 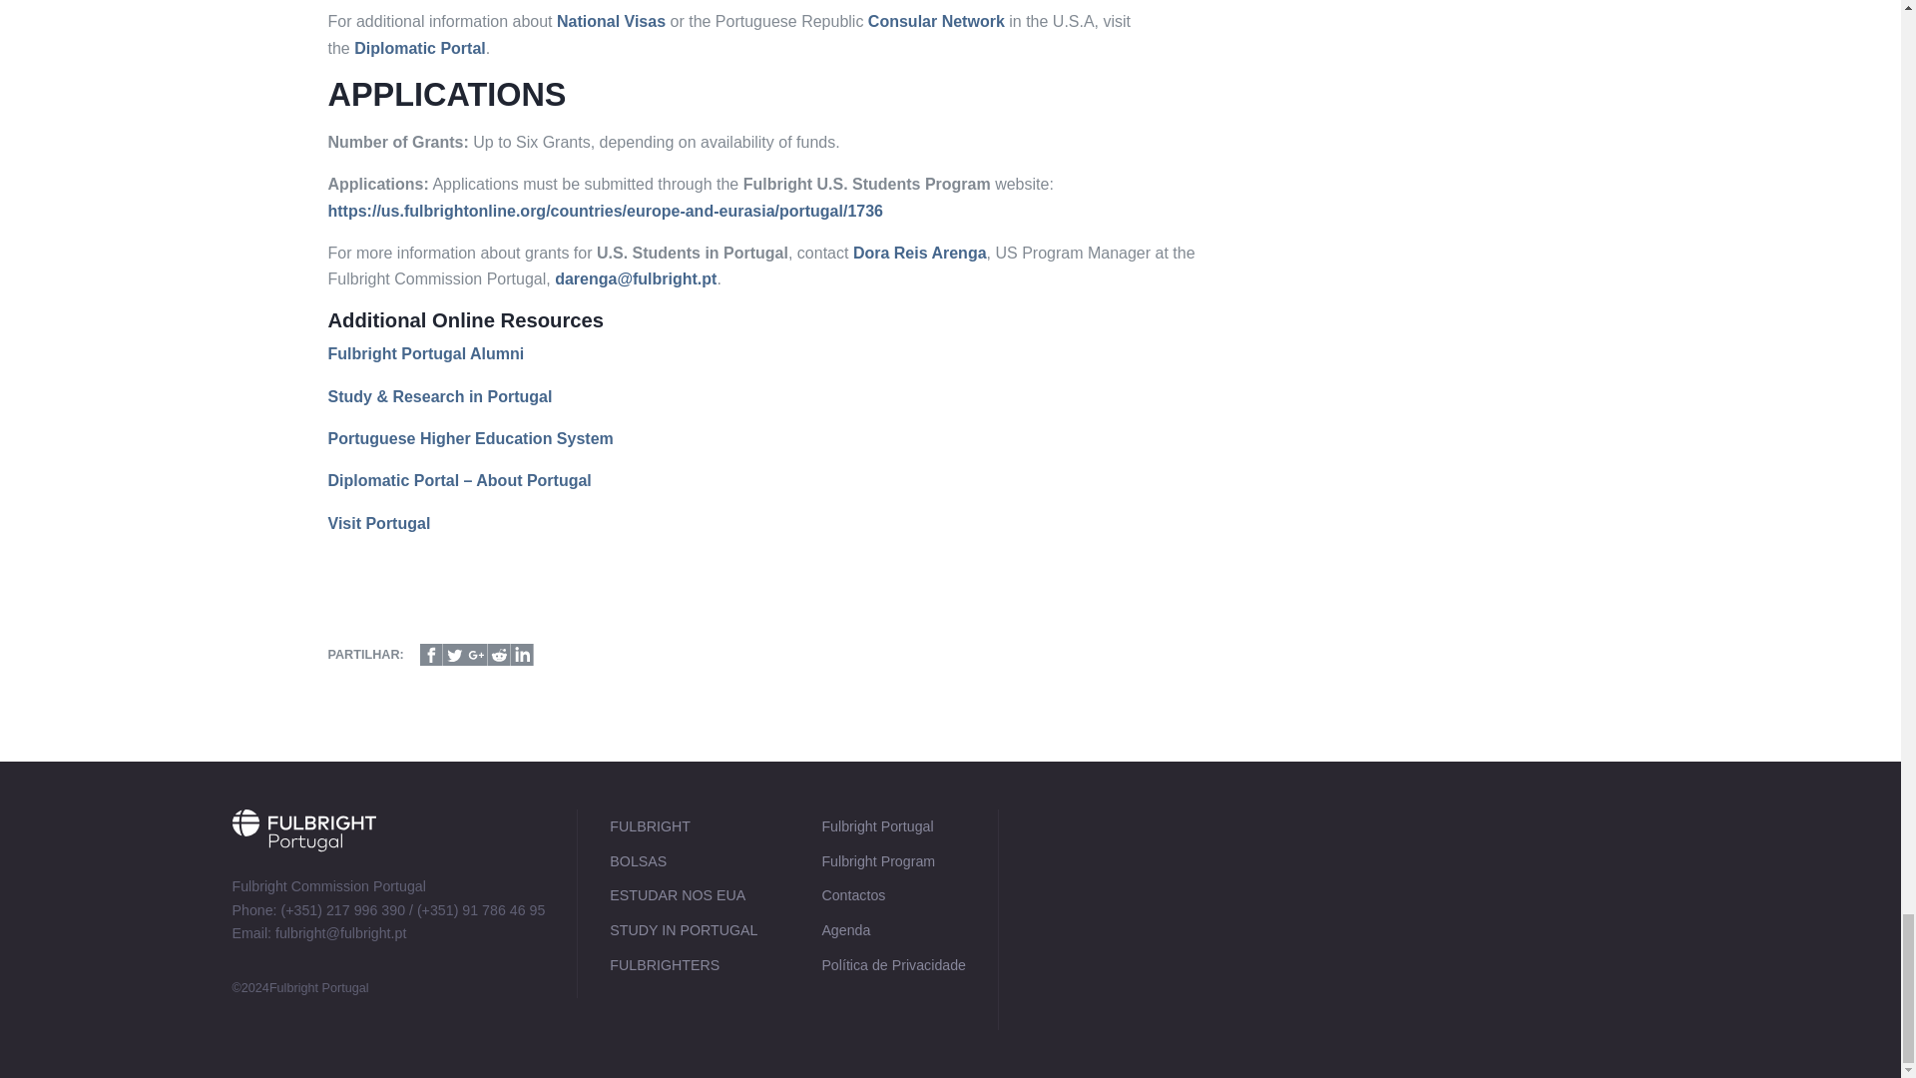 What do you see at coordinates (683, 896) in the screenshot?
I see `ESTUDAR NOS EUA` at bounding box center [683, 896].